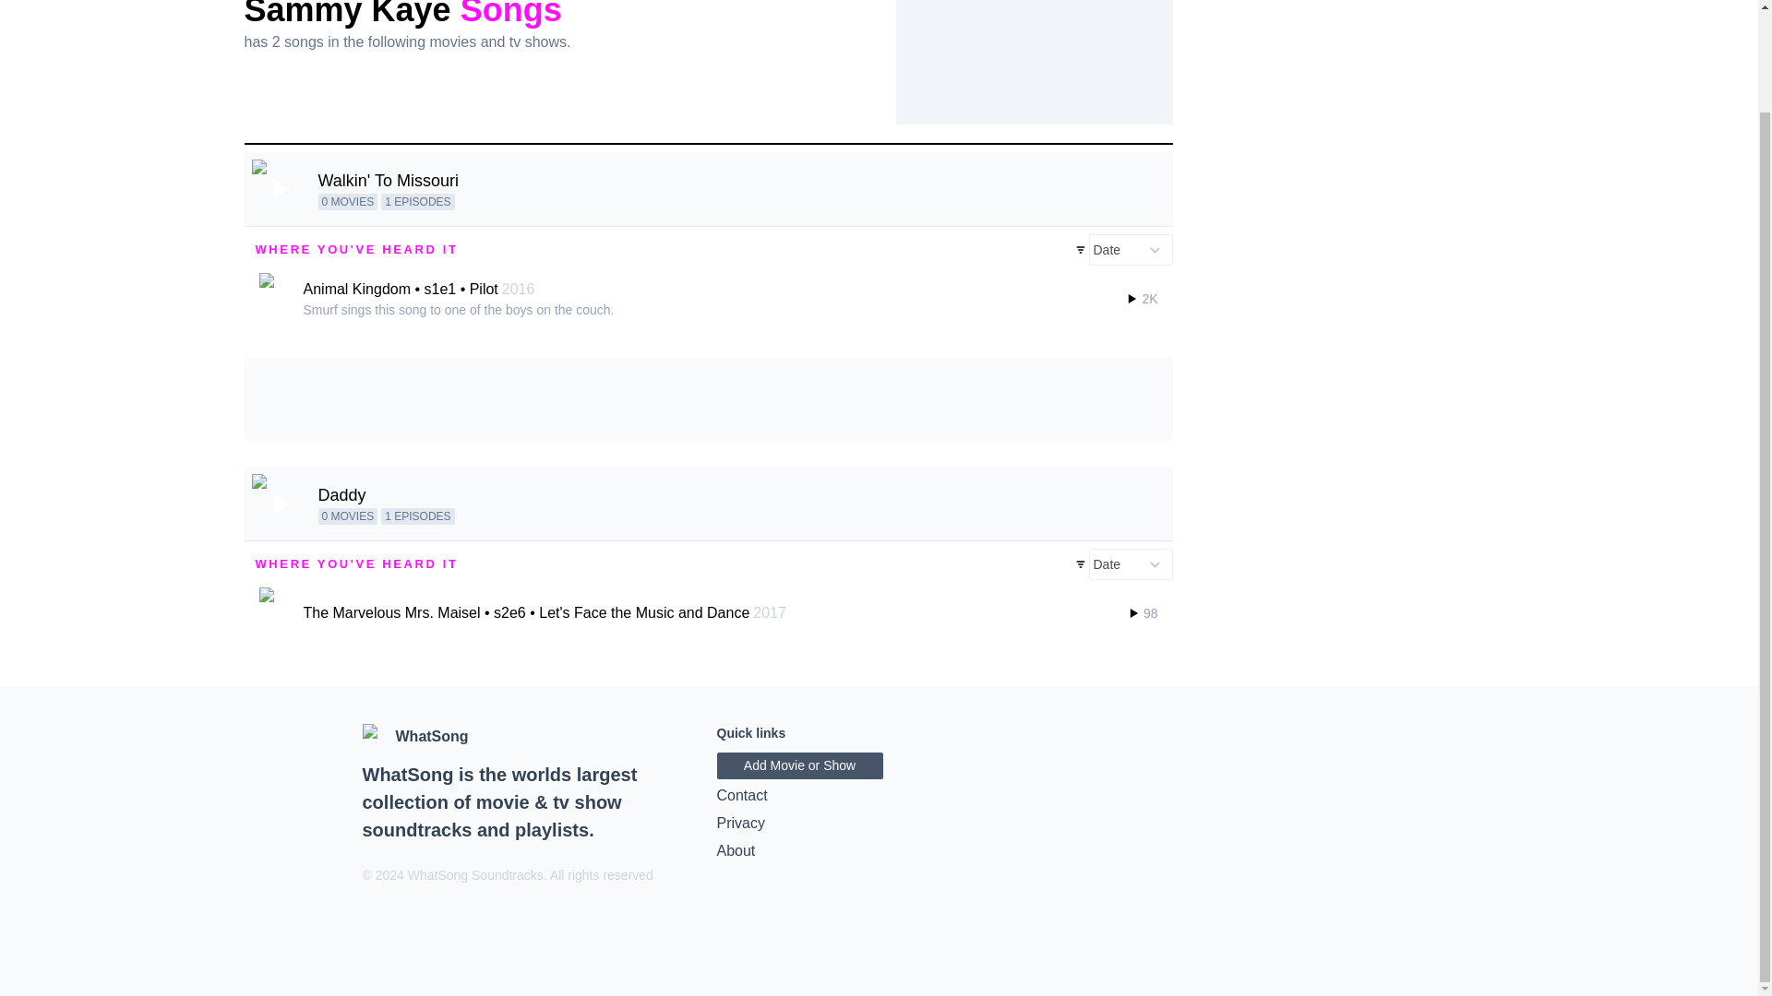  What do you see at coordinates (341, 494) in the screenshot?
I see `Daddy` at bounding box center [341, 494].